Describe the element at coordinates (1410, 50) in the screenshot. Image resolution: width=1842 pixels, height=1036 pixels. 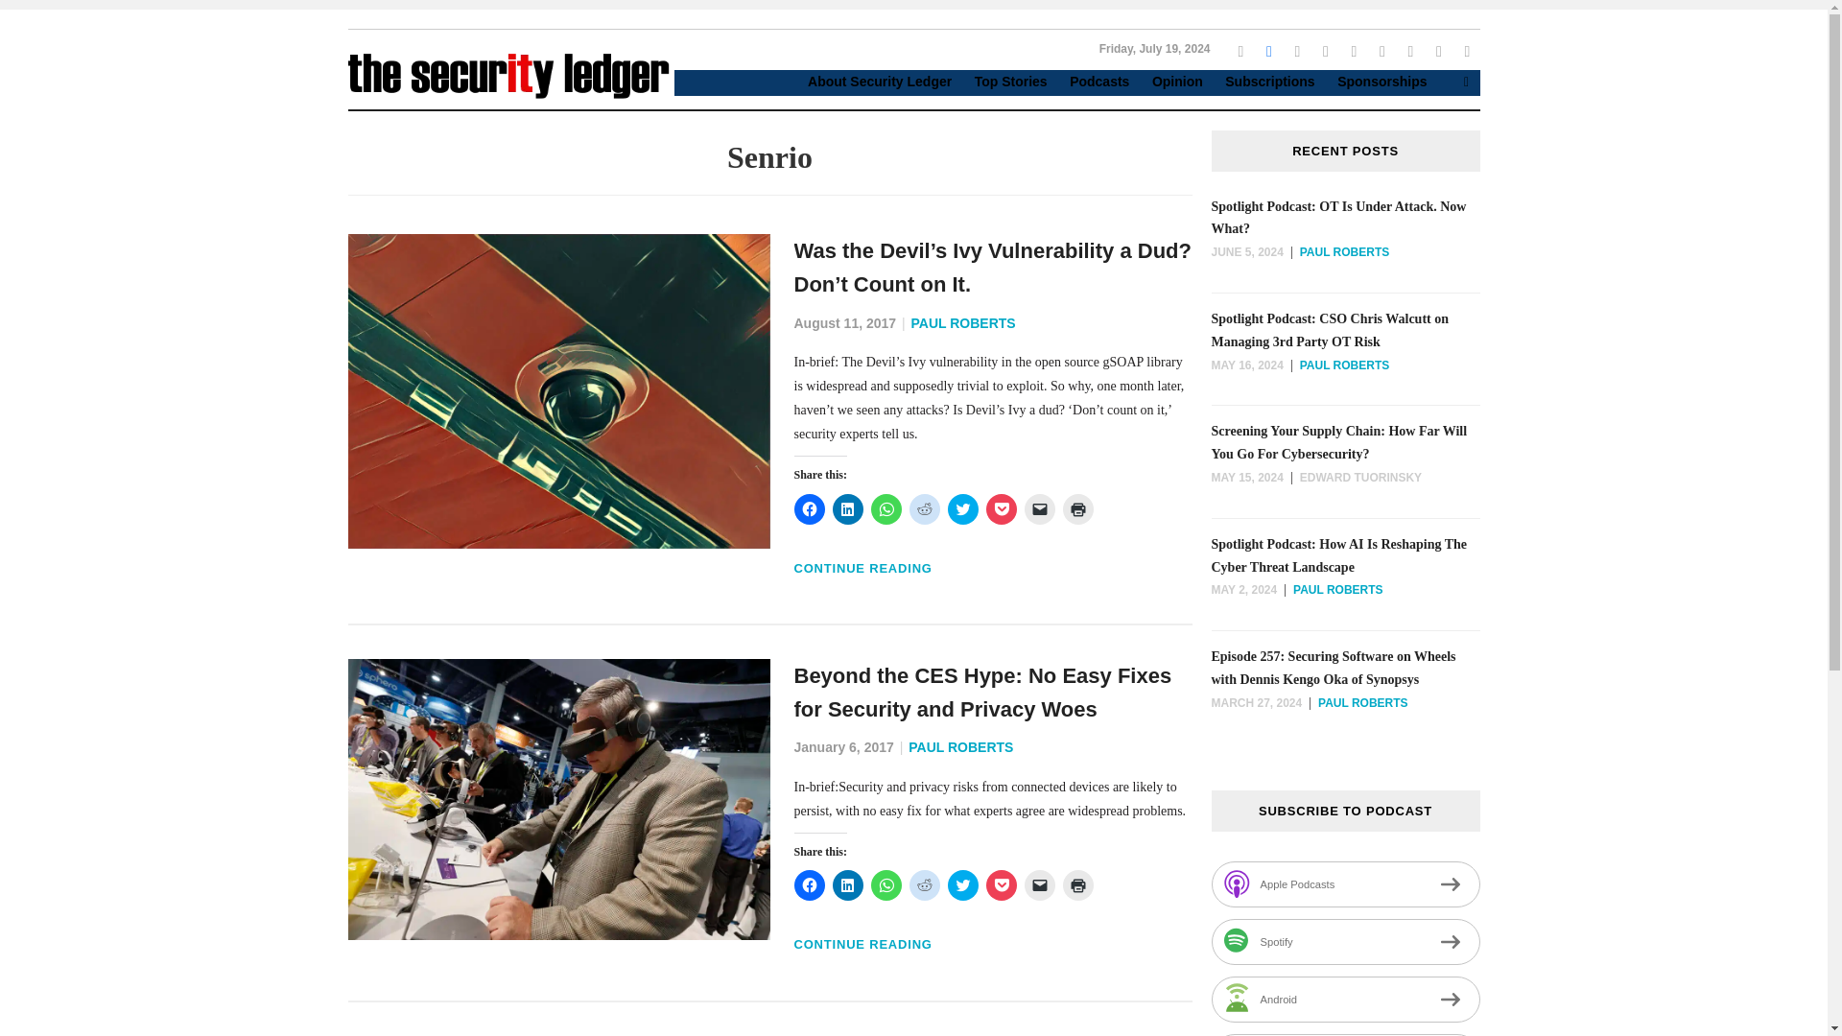
I see `soundcloud` at that location.